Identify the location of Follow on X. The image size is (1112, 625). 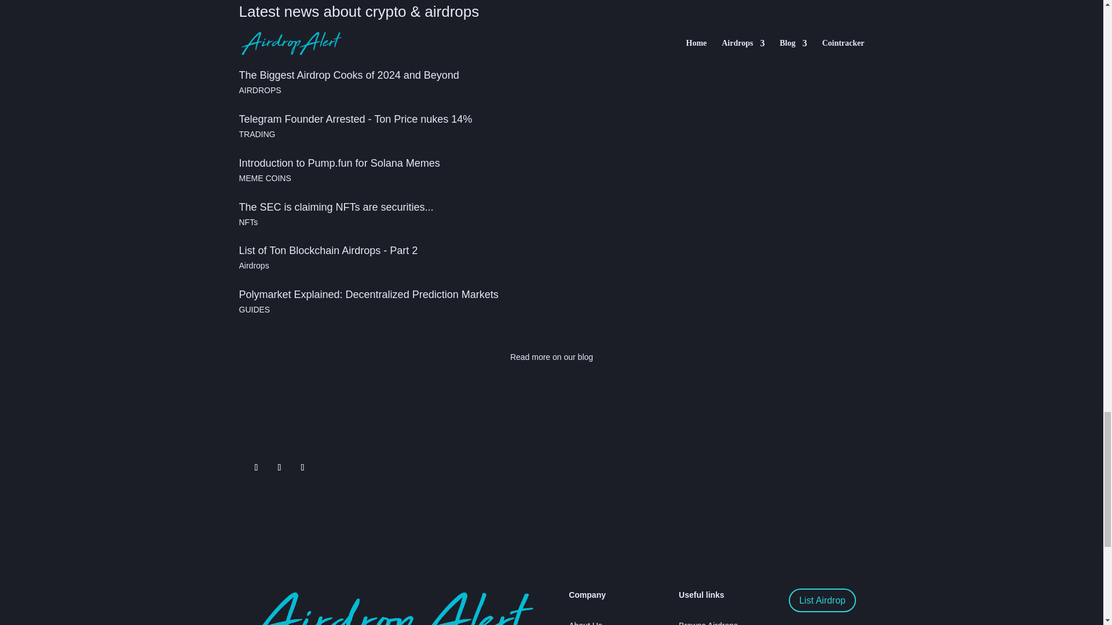
(256, 468).